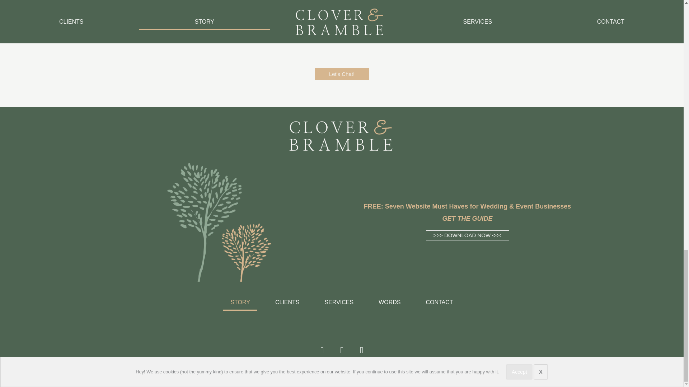 This screenshot has height=387, width=689. Describe the element at coordinates (389, 302) in the screenshot. I see `WORDS` at that location.